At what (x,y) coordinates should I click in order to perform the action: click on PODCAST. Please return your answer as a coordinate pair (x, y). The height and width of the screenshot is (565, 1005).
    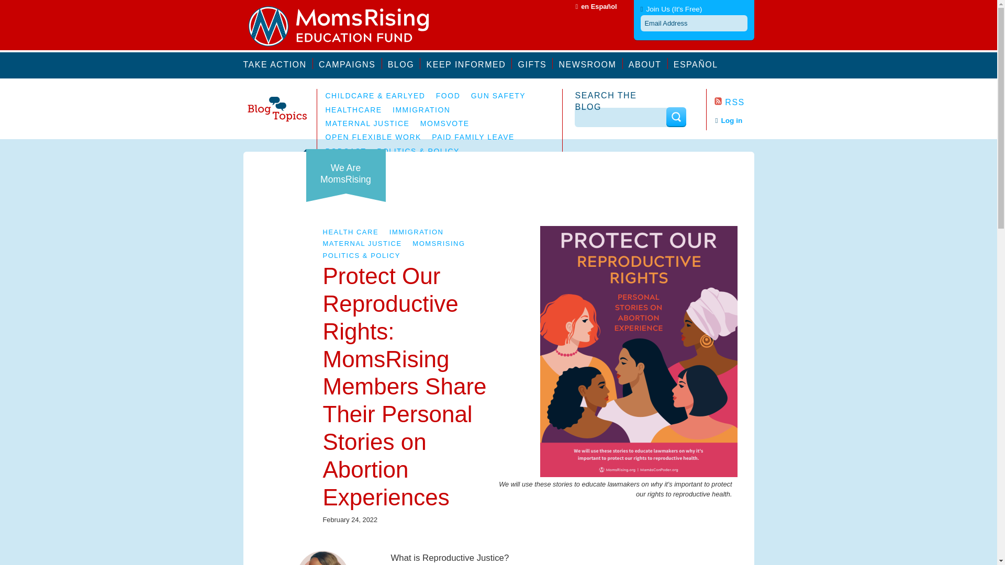
    Looking at the image, I should click on (346, 151).